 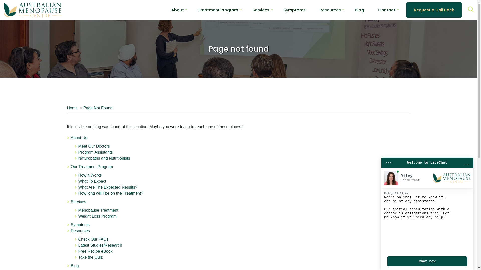 I want to click on Page Not Found, so click(x=98, y=108).